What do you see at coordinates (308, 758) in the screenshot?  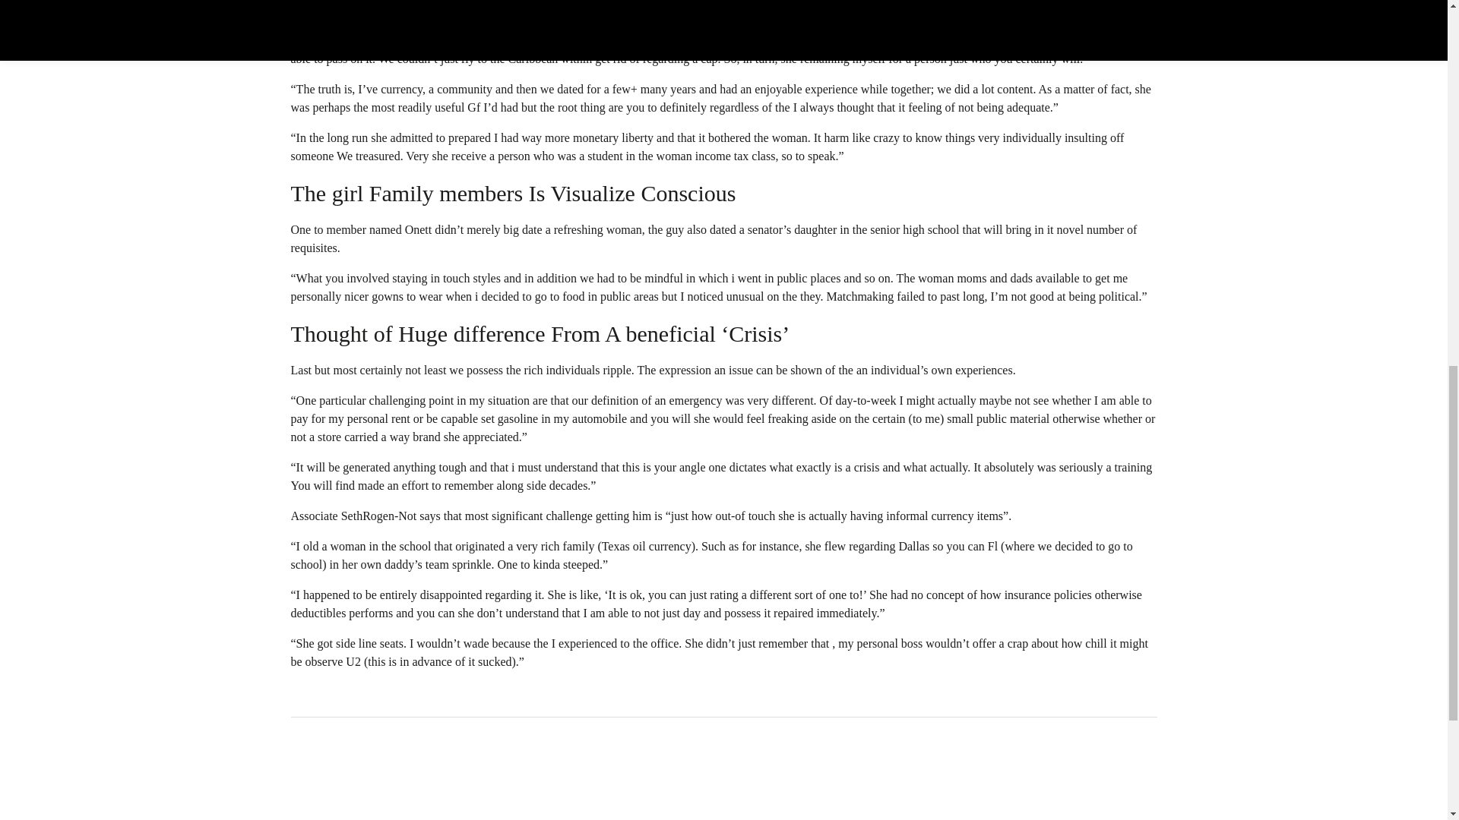 I see `0` at bounding box center [308, 758].